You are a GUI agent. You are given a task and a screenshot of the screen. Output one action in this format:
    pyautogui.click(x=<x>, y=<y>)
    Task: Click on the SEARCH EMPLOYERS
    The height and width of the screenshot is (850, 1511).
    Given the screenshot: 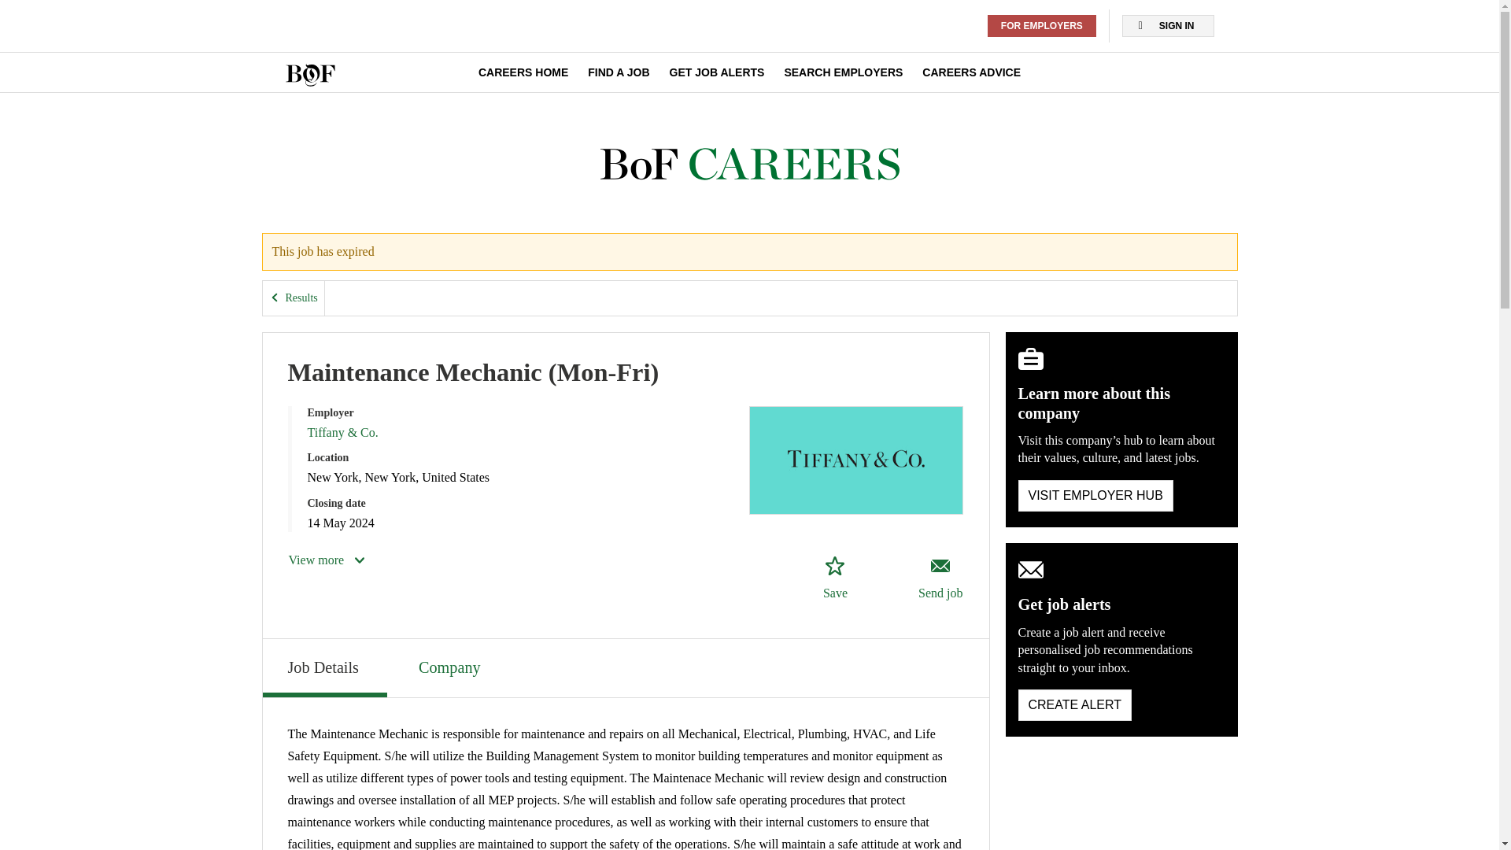 What is the action you would take?
    pyautogui.click(x=843, y=72)
    